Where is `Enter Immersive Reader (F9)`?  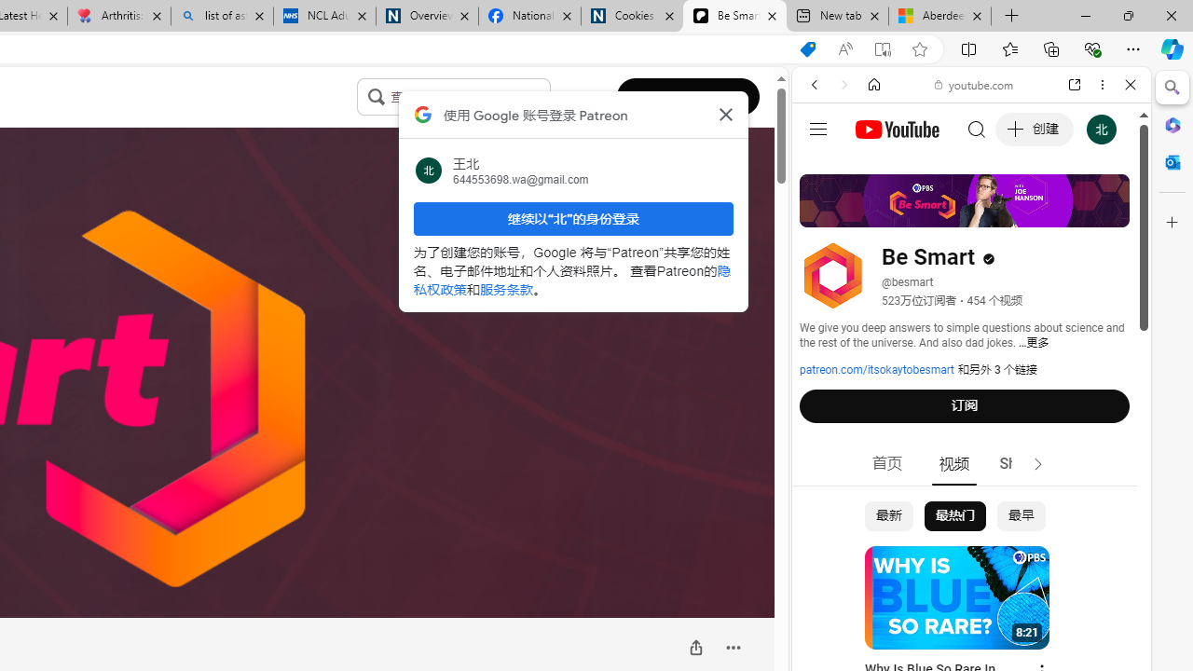 Enter Immersive Reader (F9) is located at coordinates (882, 49).